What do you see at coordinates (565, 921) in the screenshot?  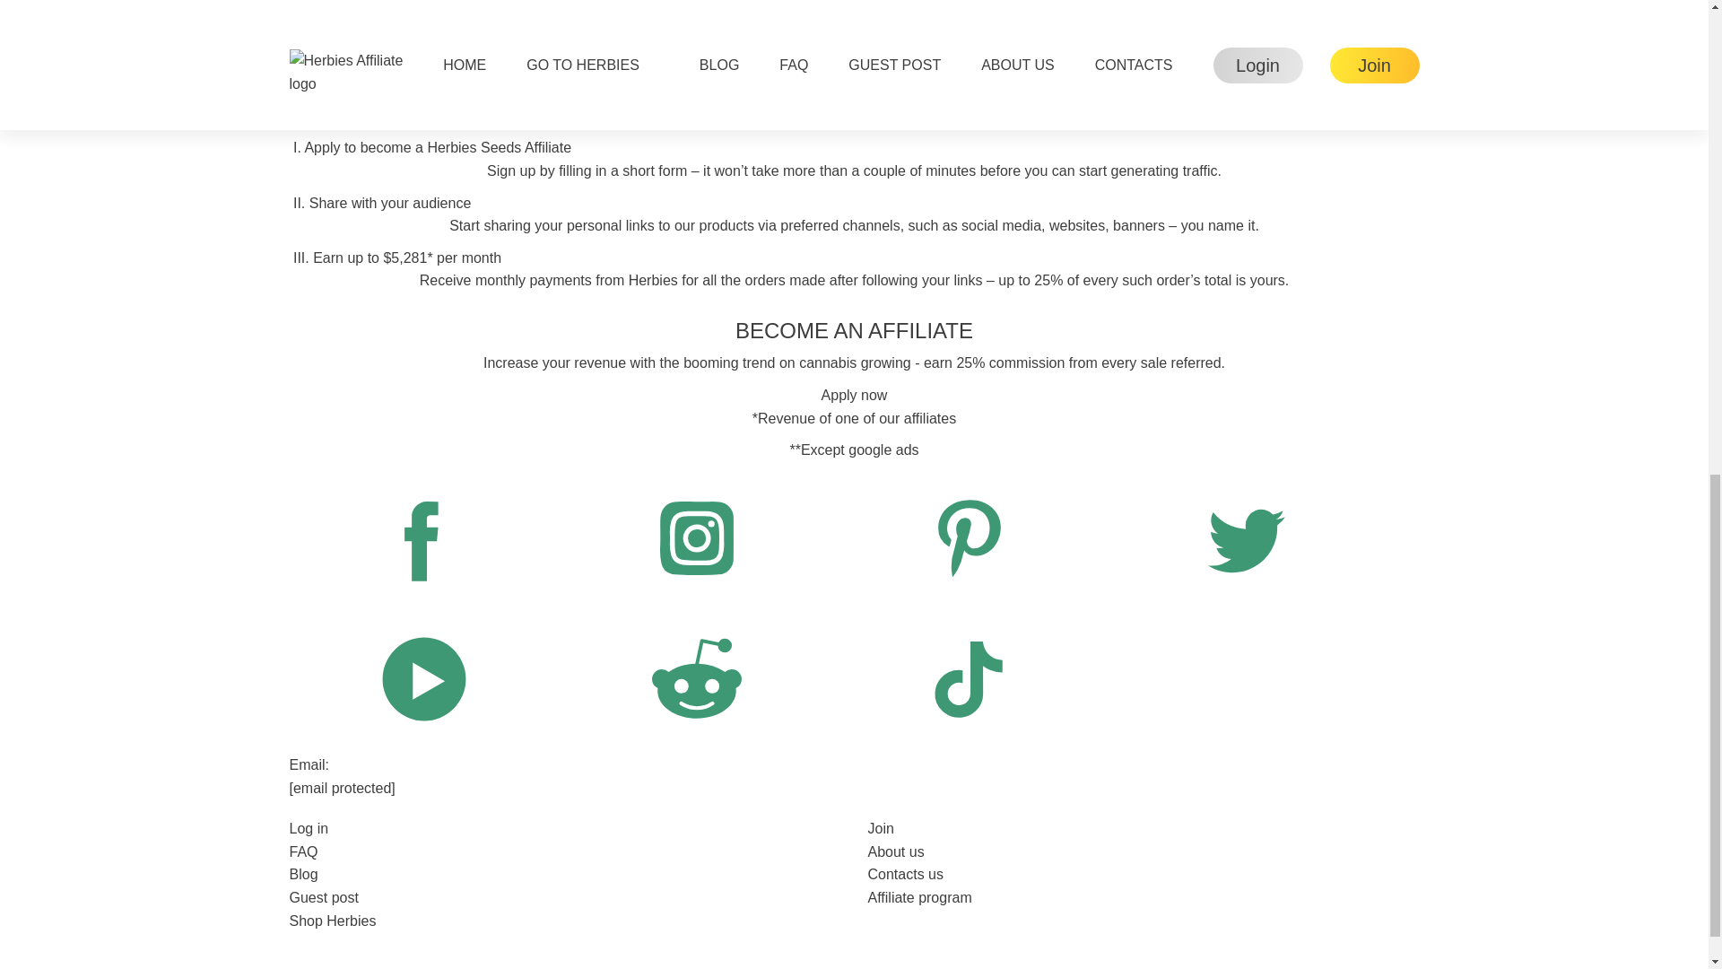 I see `Shop Herbies` at bounding box center [565, 921].